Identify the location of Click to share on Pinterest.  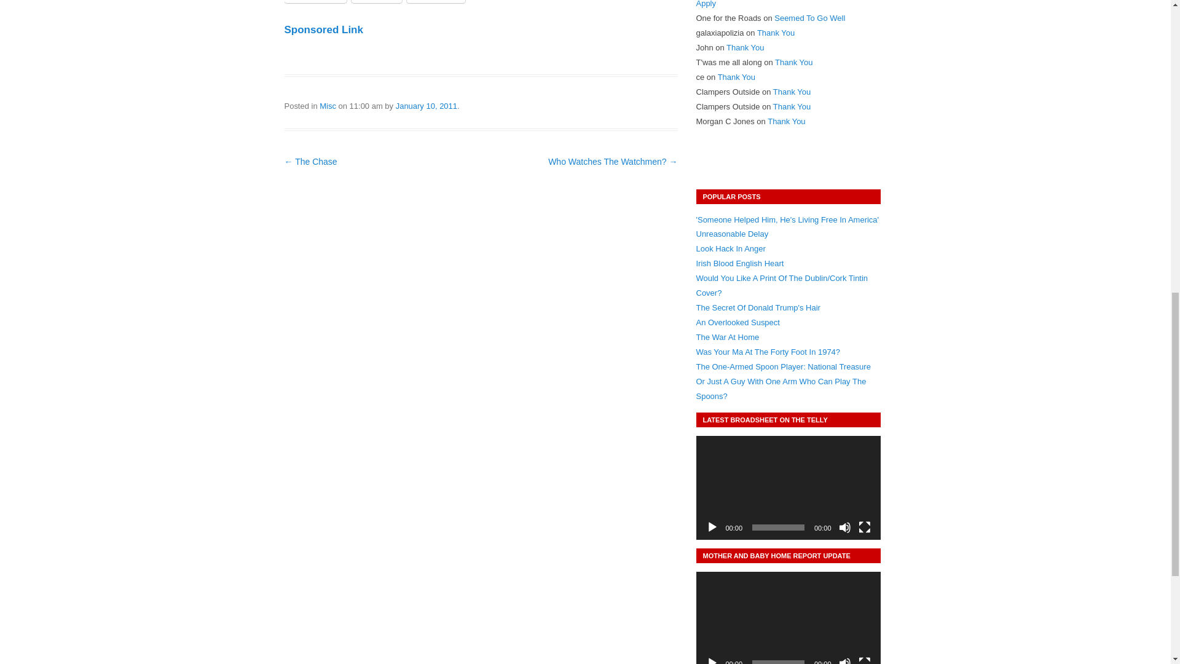
(436, 1).